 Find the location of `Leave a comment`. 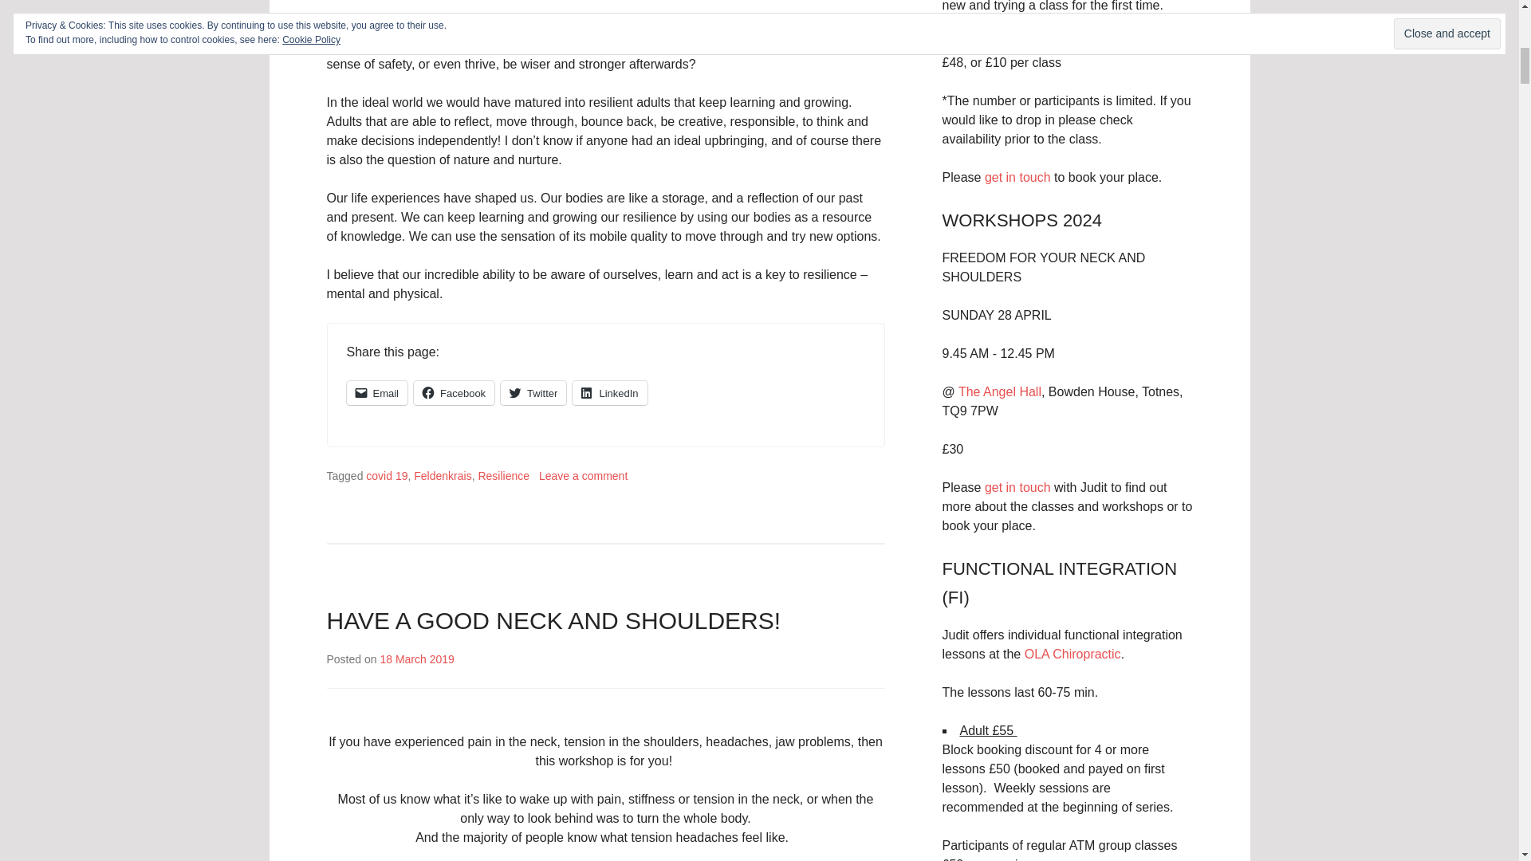

Leave a comment is located at coordinates (583, 475).